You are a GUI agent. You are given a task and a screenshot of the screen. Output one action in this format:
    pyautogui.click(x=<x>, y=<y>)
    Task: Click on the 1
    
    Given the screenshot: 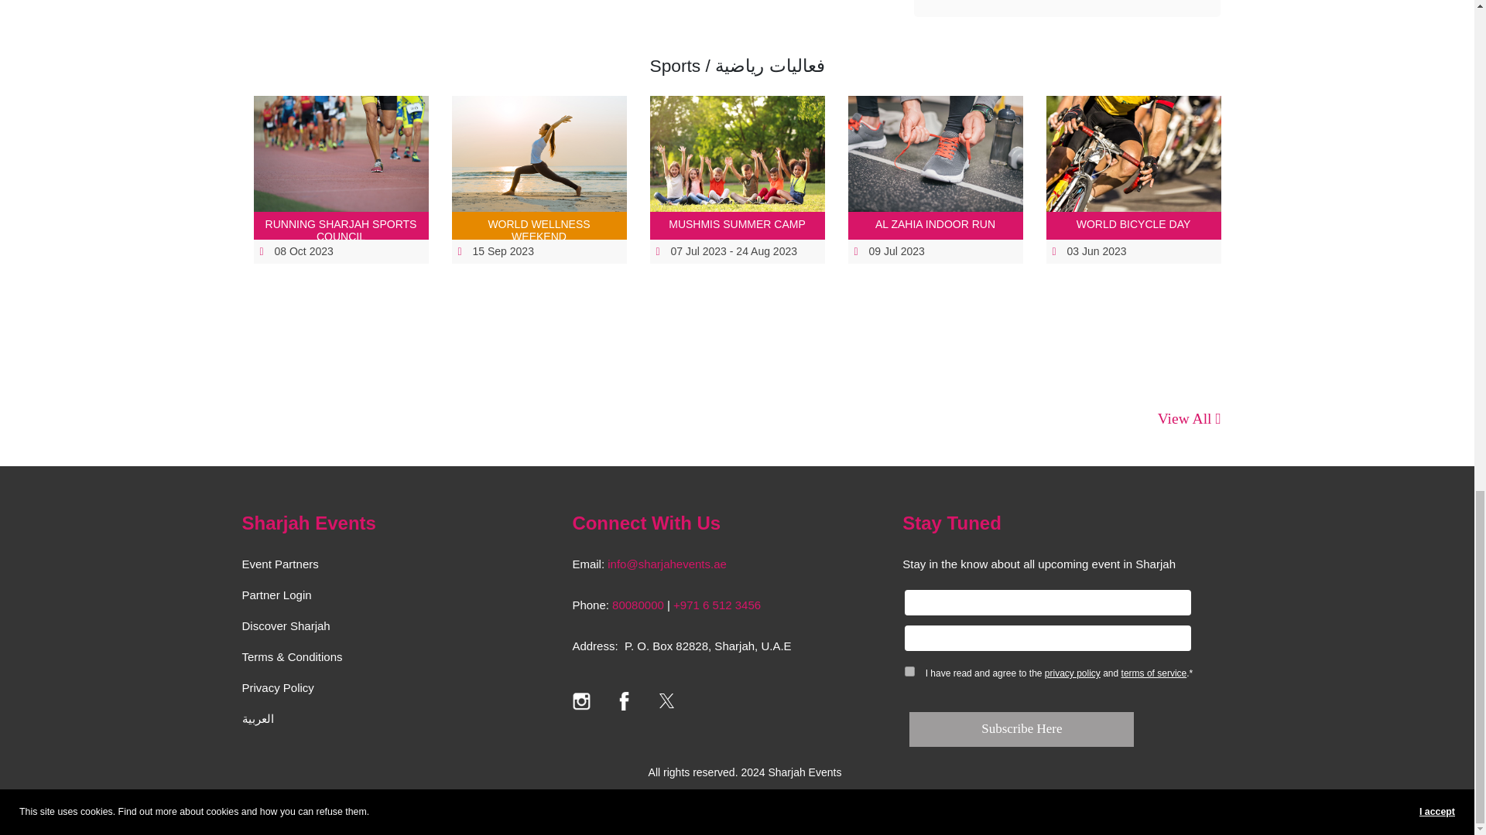 What is the action you would take?
    pyautogui.click(x=910, y=671)
    